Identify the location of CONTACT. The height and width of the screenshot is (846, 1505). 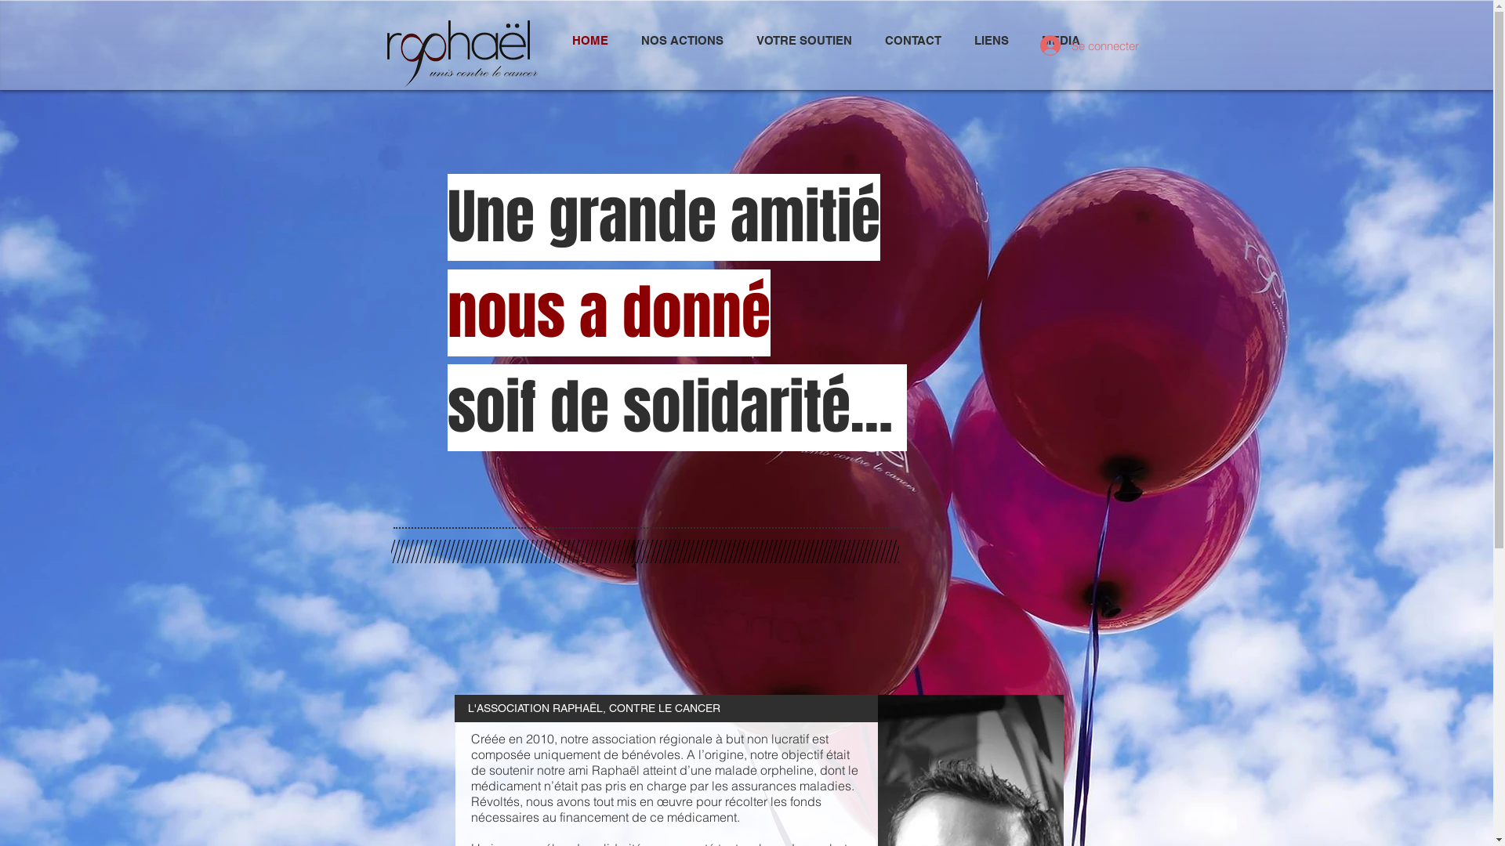
(913, 41).